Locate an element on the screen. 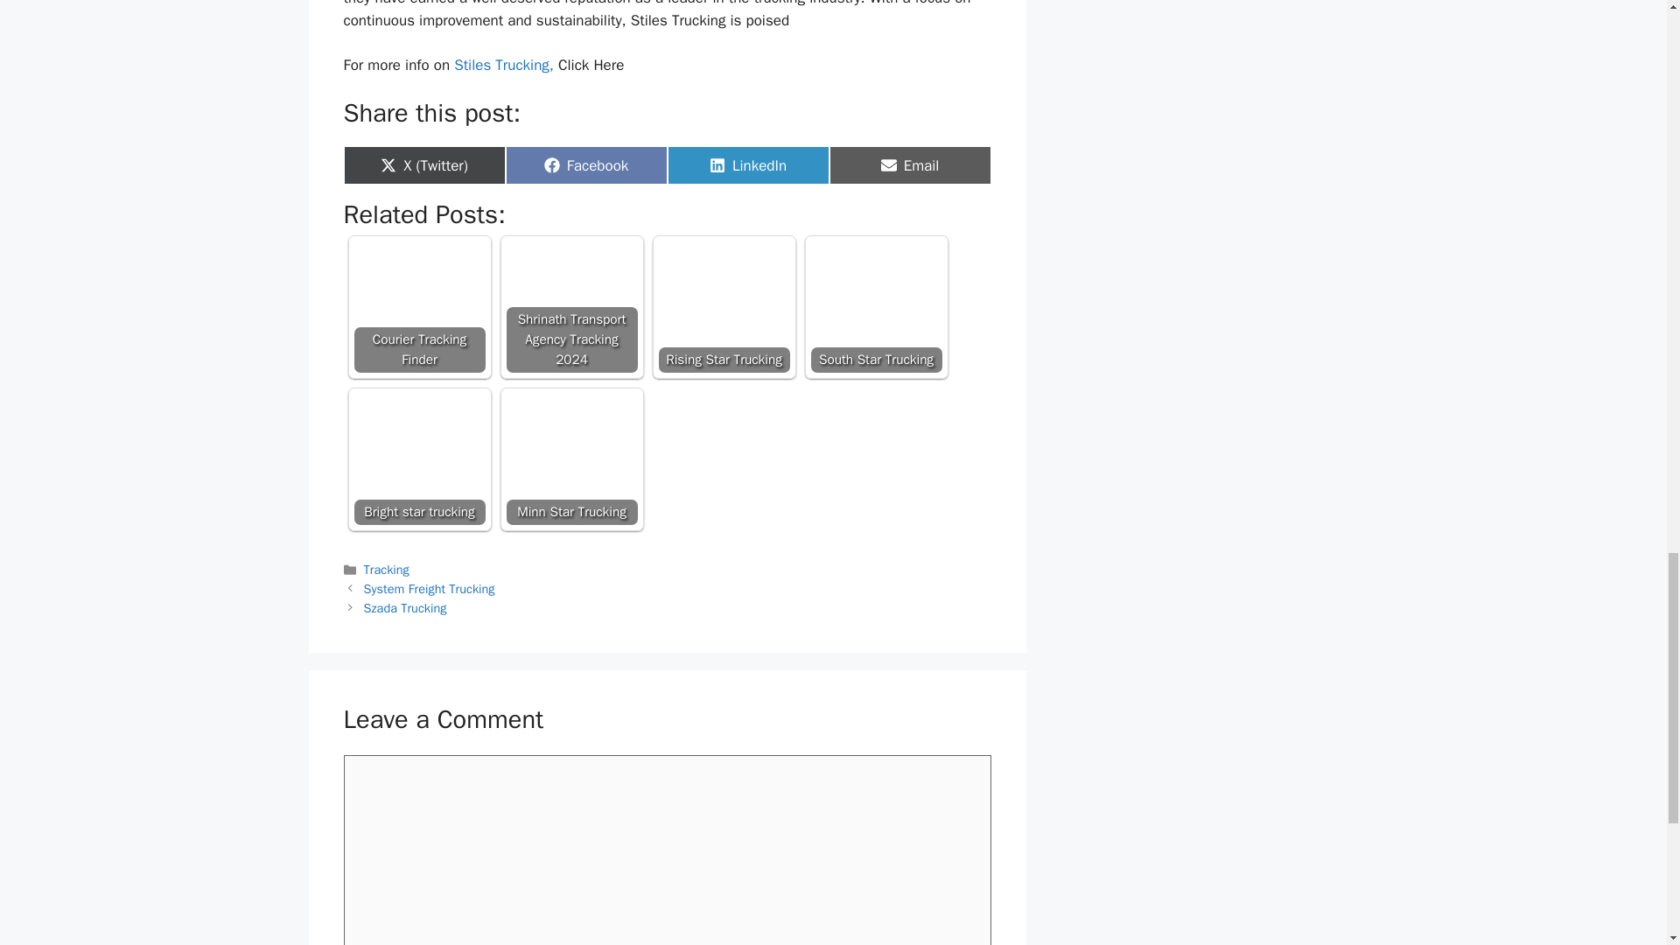 The image size is (1680, 945). Shrinath Transport Agency Tracking 2024 is located at coordinates (418, 306).